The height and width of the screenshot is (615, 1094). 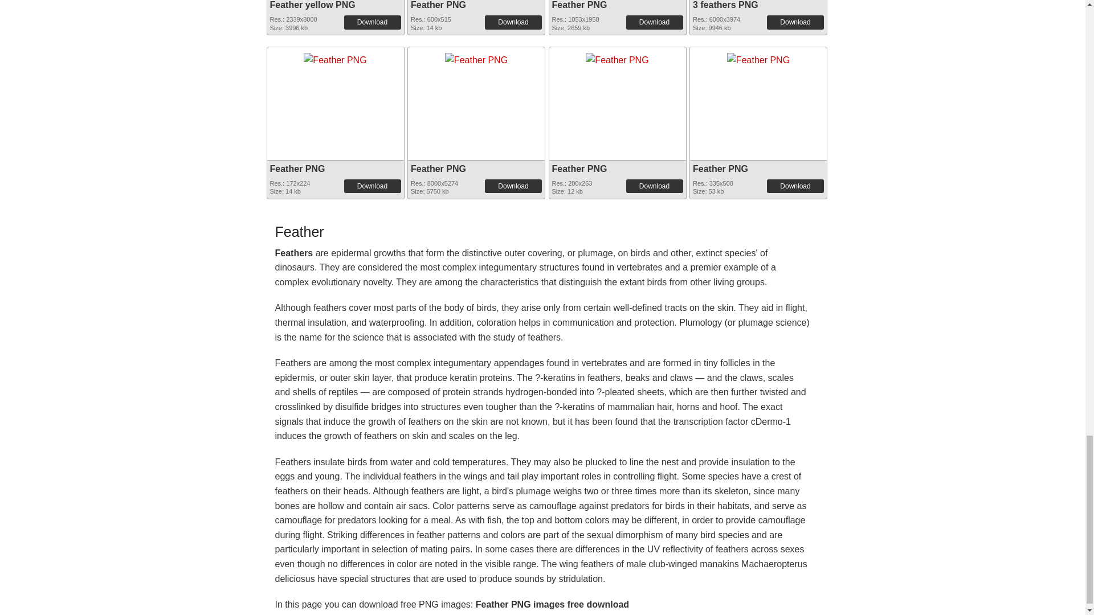 What do you see at coordinates (313, 5) in the screenshot?
I see `Feather yellow PNG` at bounding box center [313, 5].